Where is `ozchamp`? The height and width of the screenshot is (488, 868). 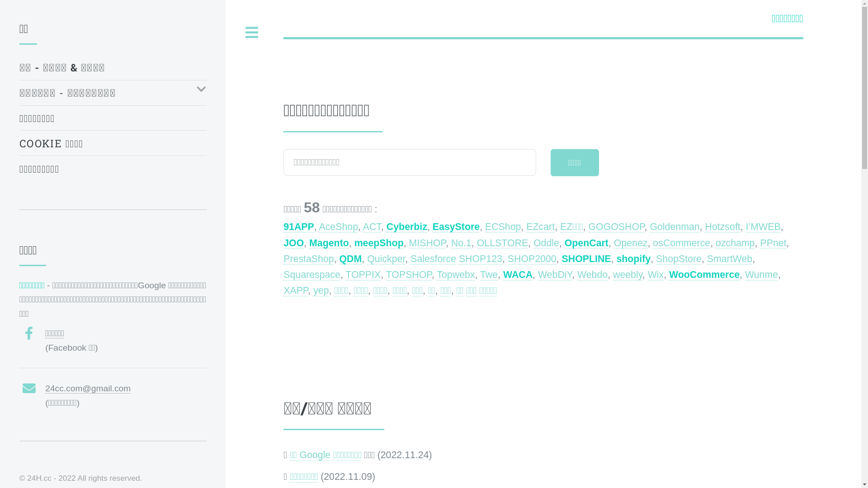
ozchamp is located at coordinates (735, 243).